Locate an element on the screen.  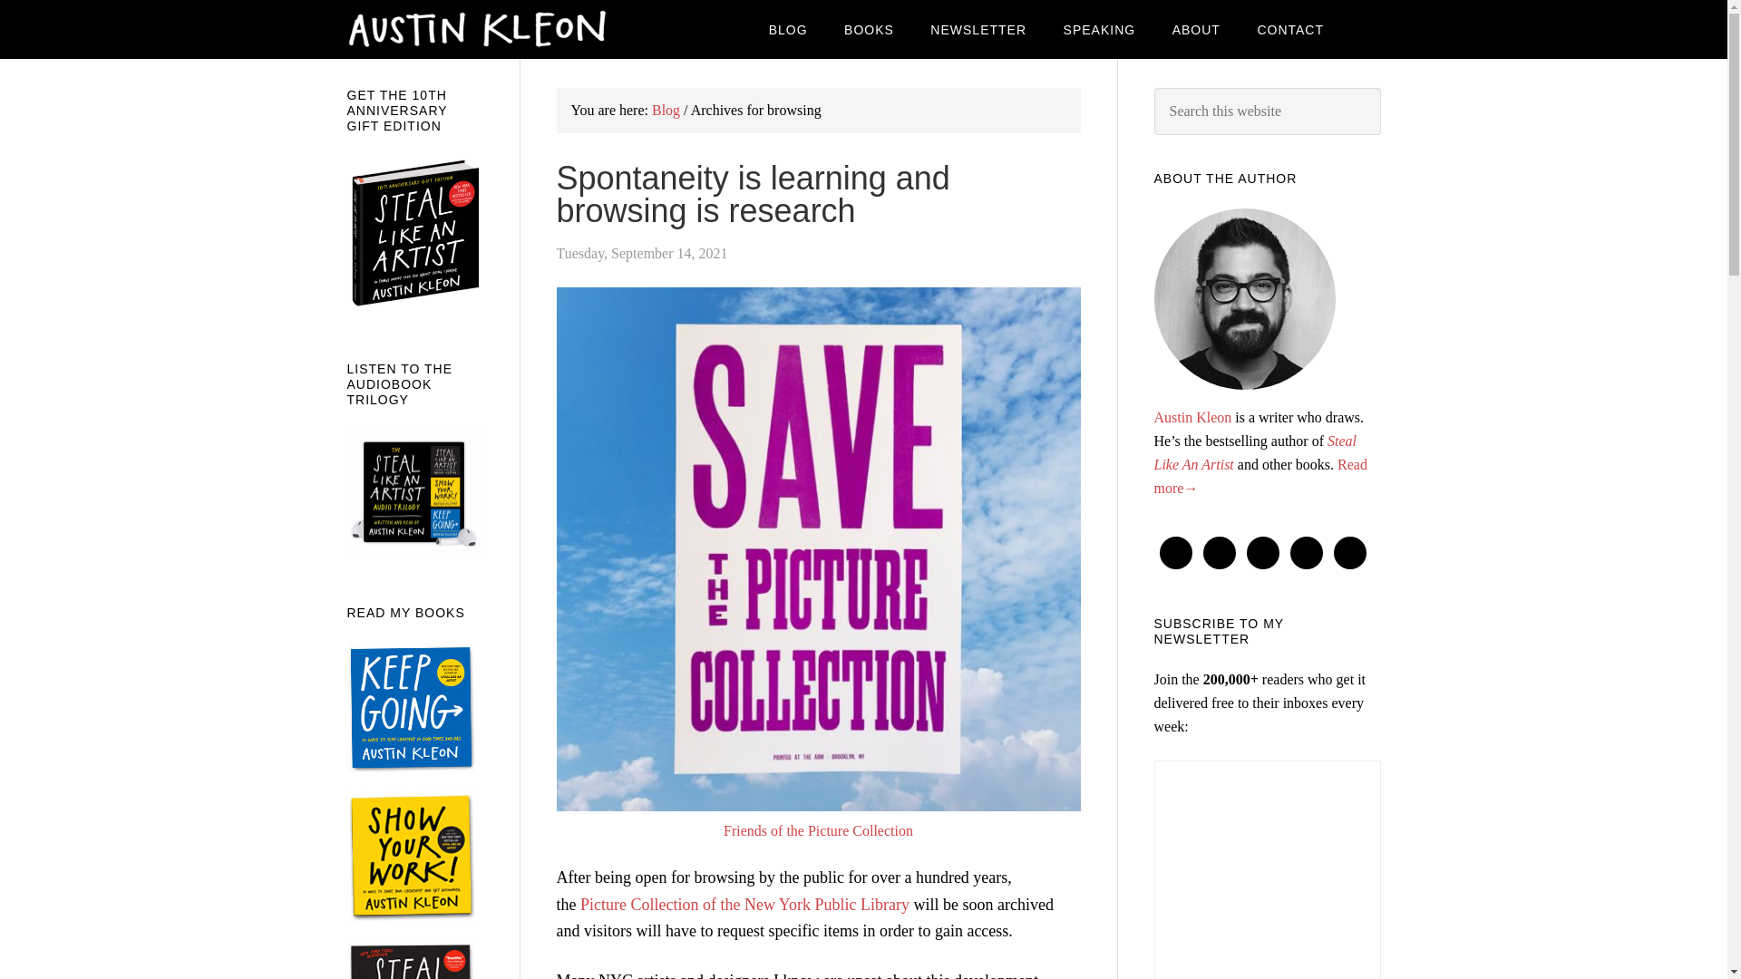
Steal Like An Artist is located at coordinates (1254, 452).